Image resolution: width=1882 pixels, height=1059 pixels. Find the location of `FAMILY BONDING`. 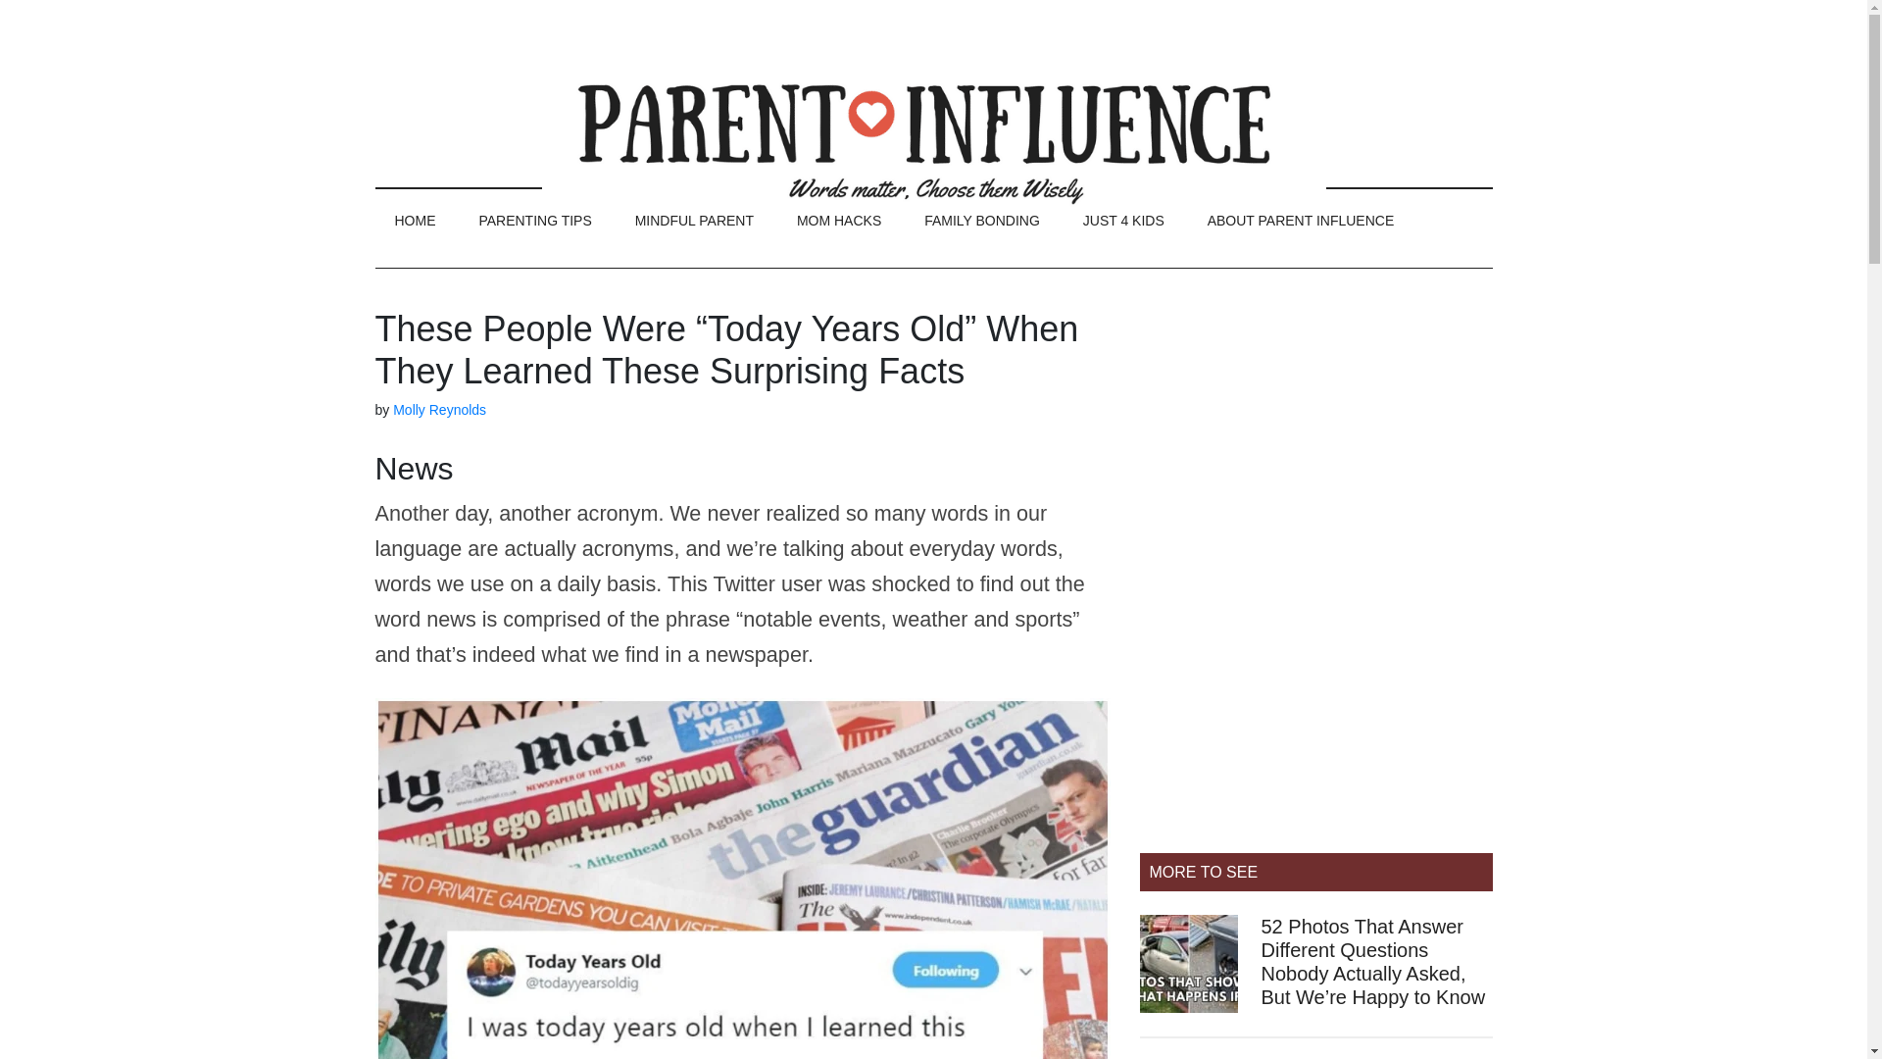

FAMILY BONDING is located at coordinates (982, 221).